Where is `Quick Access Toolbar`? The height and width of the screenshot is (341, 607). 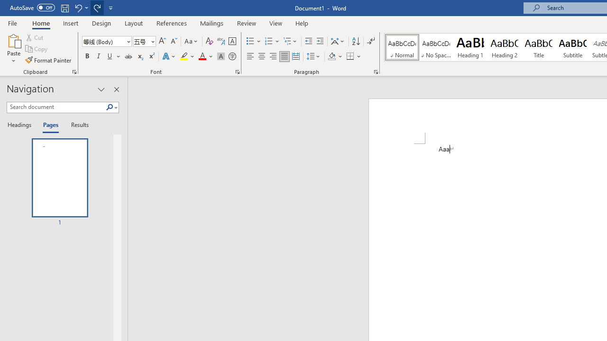 Quick Access Toolbar is located at coordinates (63, 8).